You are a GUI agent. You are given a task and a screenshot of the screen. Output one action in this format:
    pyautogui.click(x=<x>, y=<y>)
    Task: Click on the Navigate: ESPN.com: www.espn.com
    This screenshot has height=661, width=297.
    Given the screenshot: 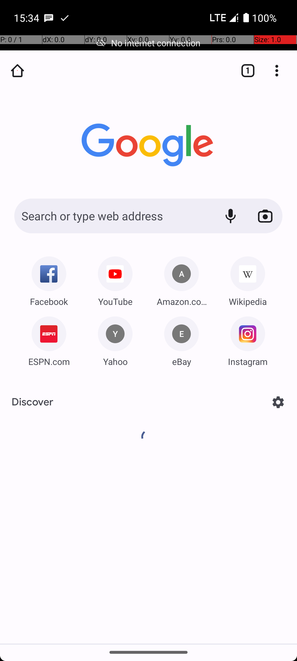 What is the action you would take?
    pyautogui.click(x=49, y=339)
    